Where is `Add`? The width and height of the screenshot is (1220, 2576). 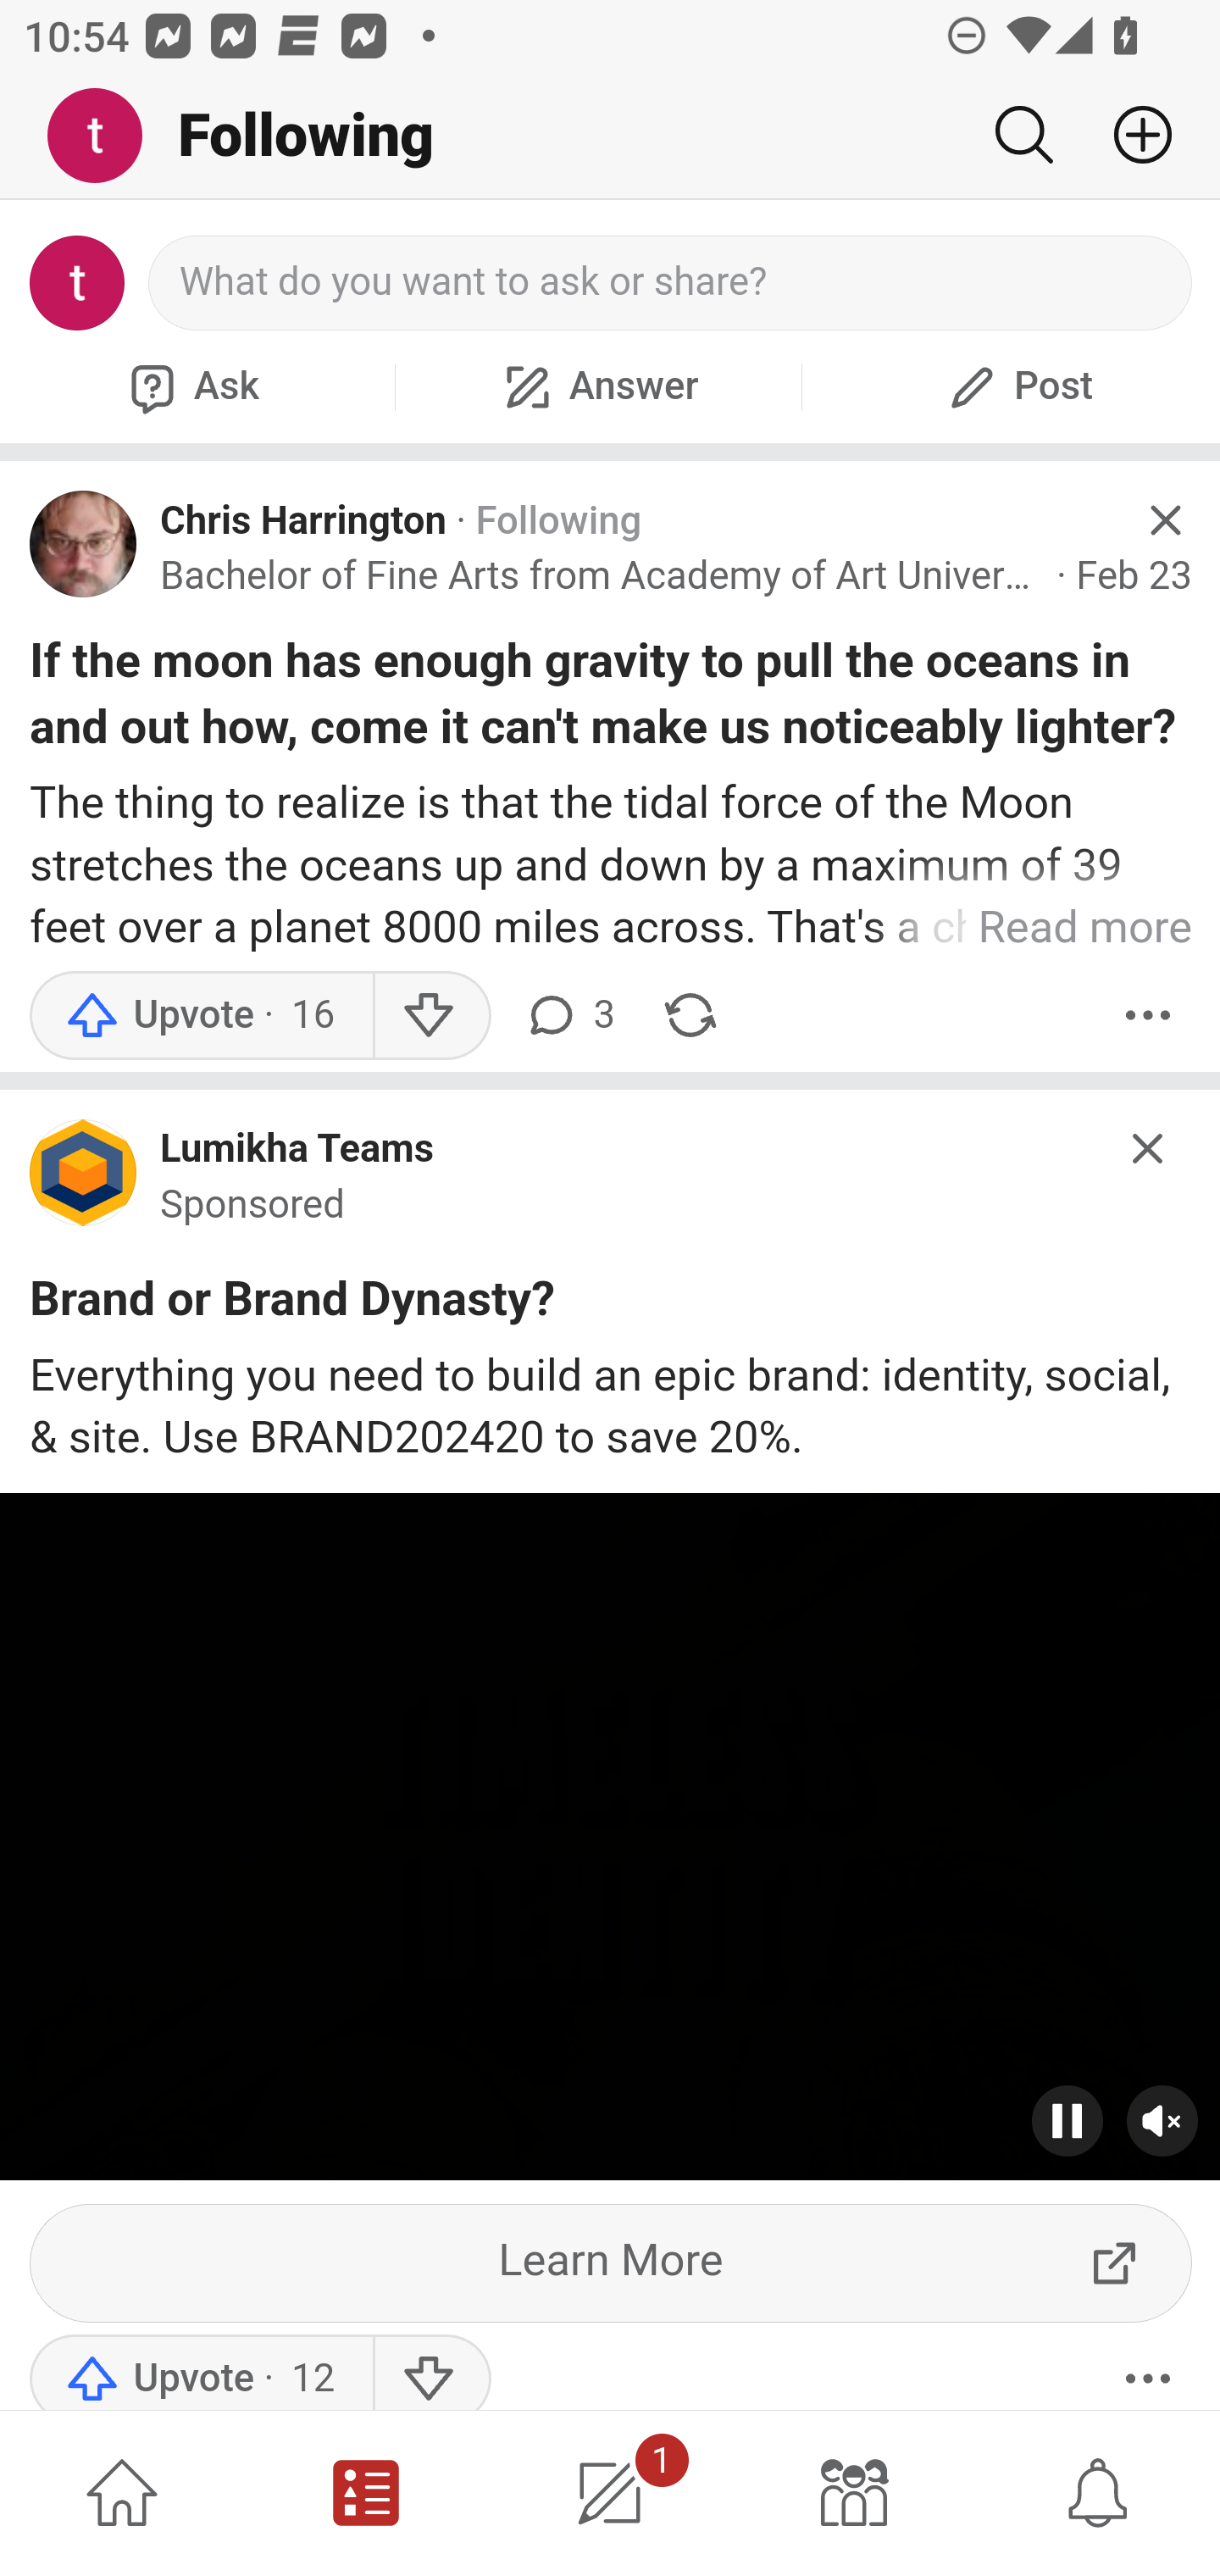 Add is located at coordinates (1130, 135).